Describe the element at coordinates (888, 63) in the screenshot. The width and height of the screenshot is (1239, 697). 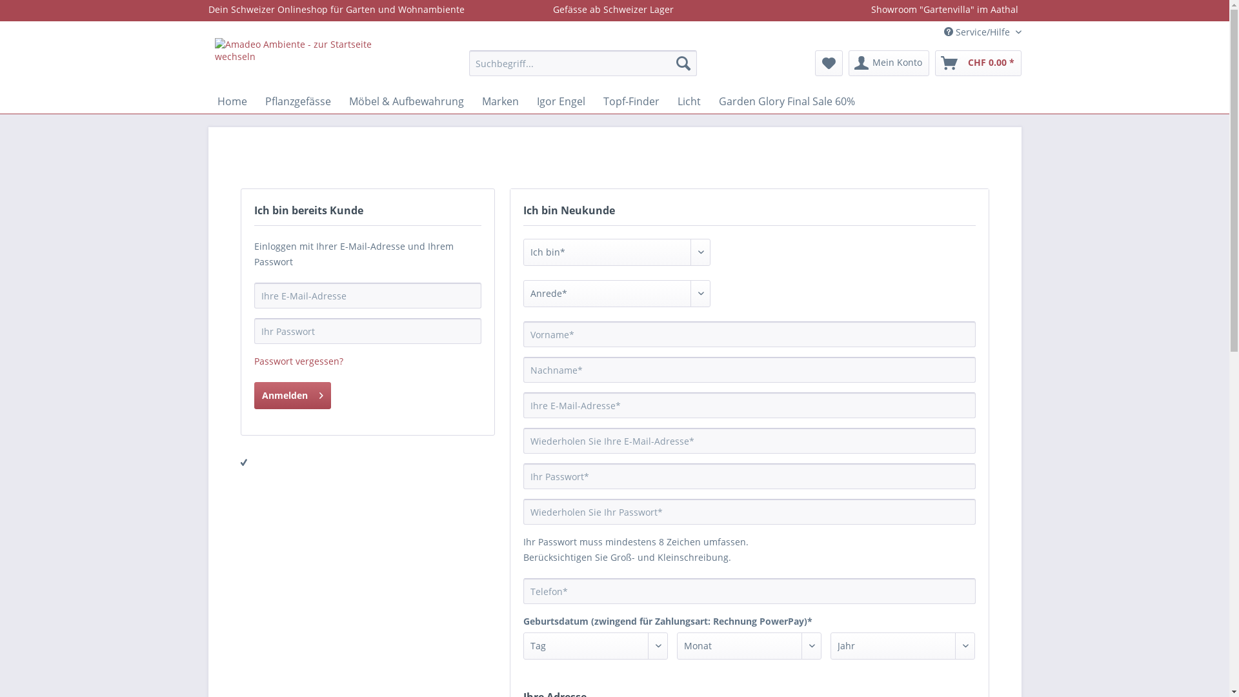
I see `Mein Konto` at that location.